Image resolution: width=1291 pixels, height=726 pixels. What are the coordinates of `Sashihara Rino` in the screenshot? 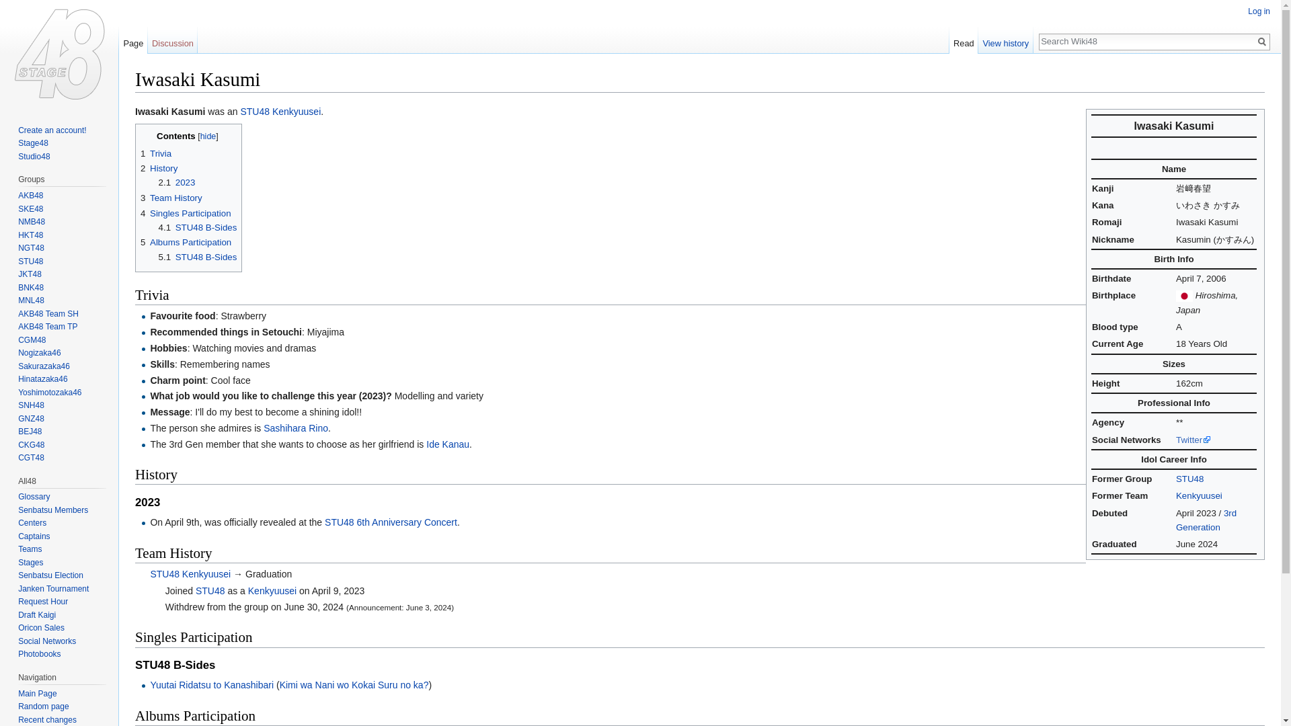 It's located at (295, 428).